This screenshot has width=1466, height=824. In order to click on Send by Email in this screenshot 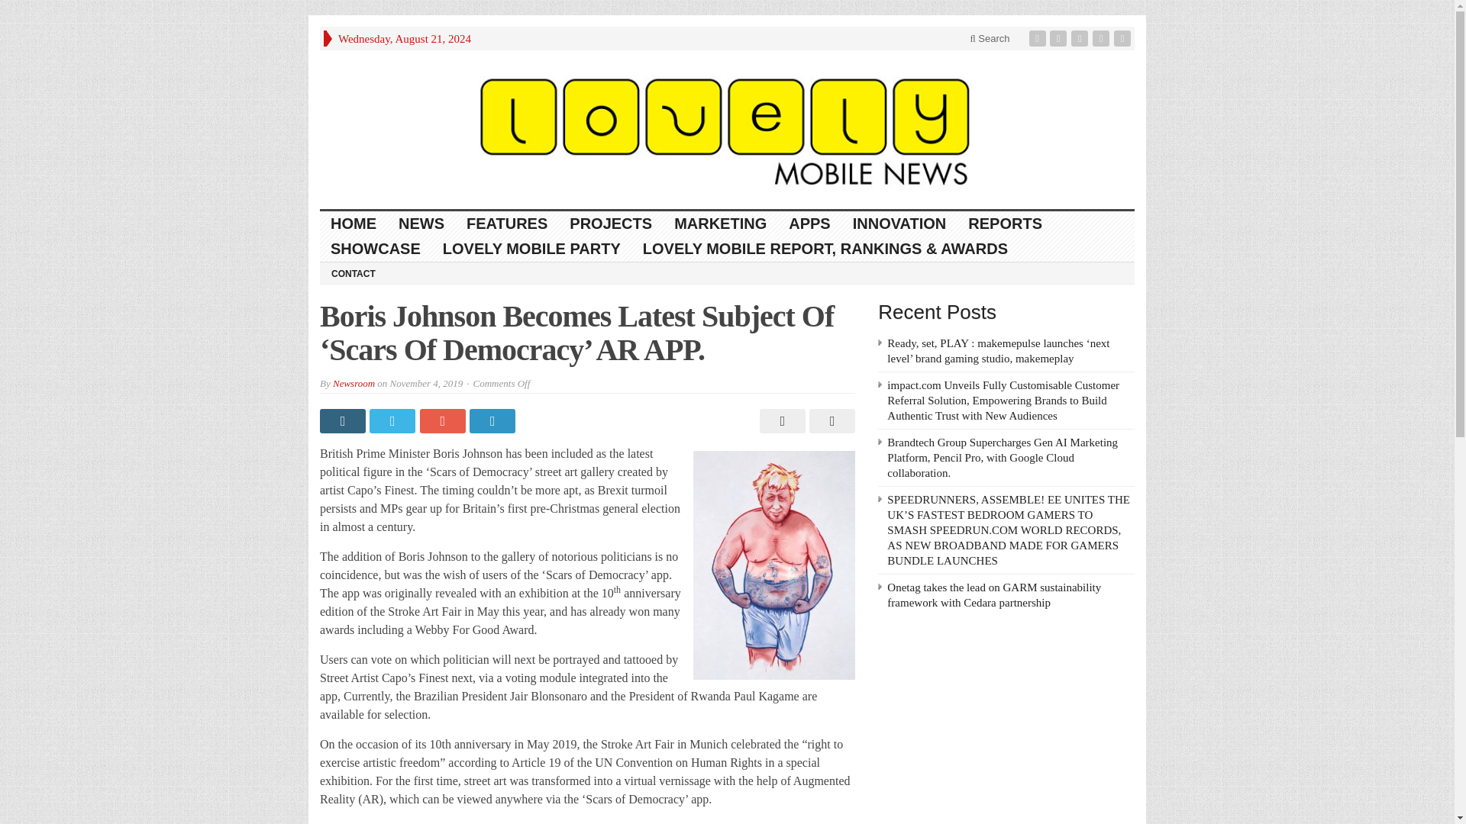, I will do `click(829, 421)`.